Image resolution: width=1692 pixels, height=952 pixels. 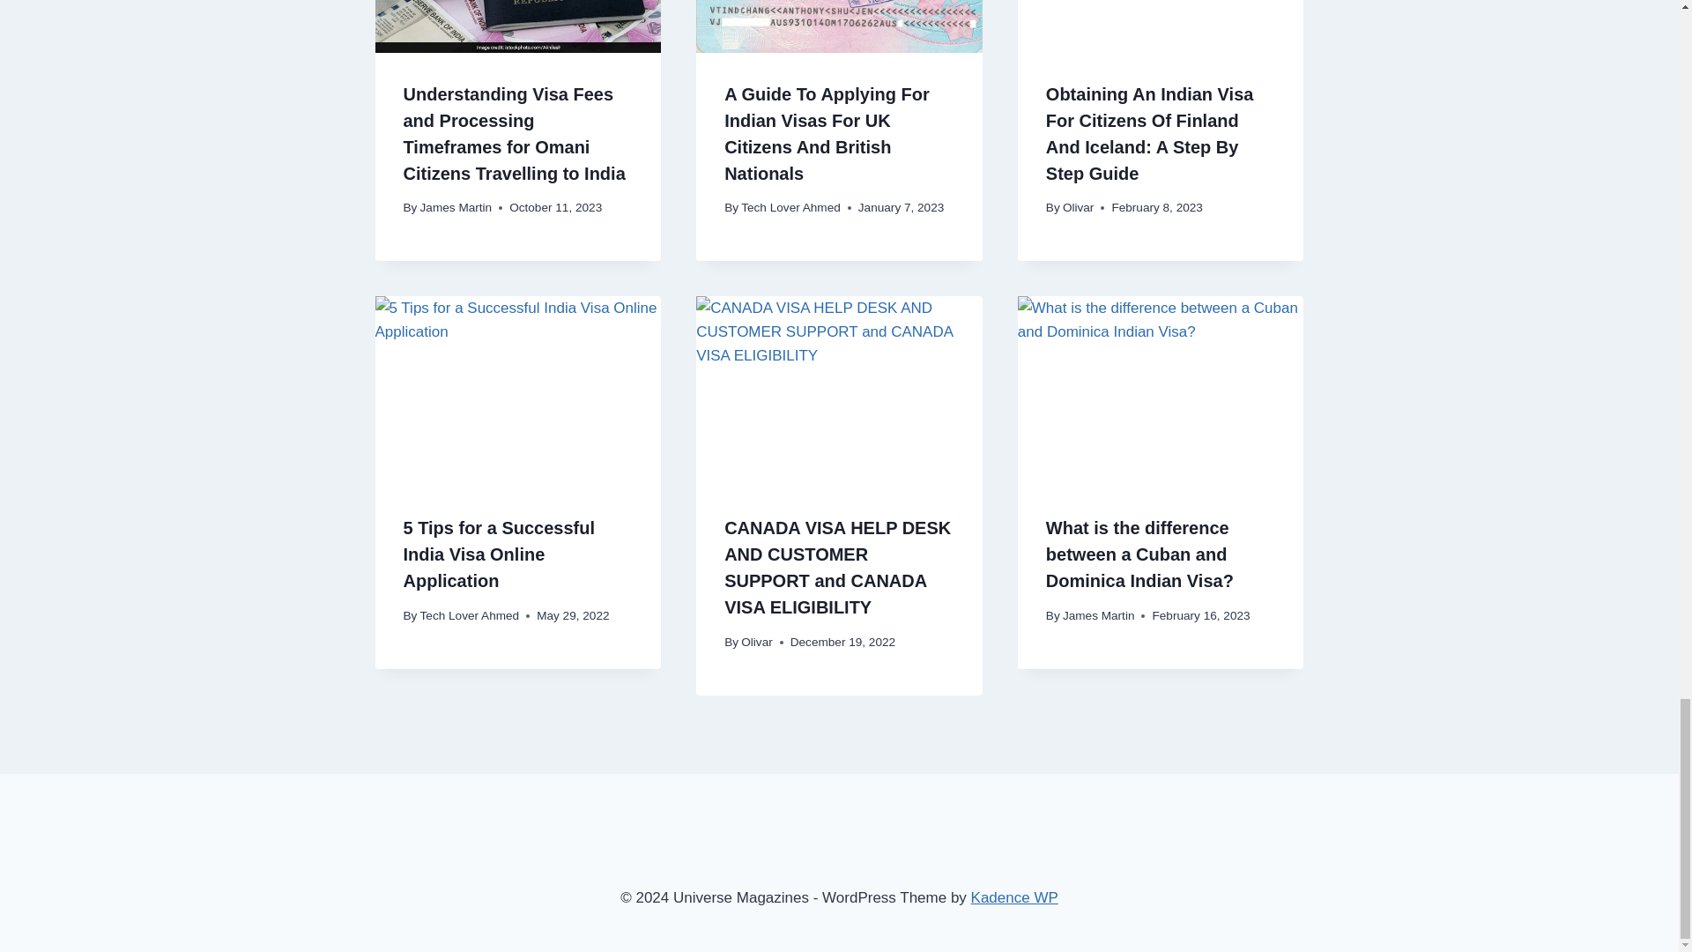 What do you see at coordinates (790, 207) in the screenshot?
I see `Tech Lover Ahmed` at bounding box center [790, 207].